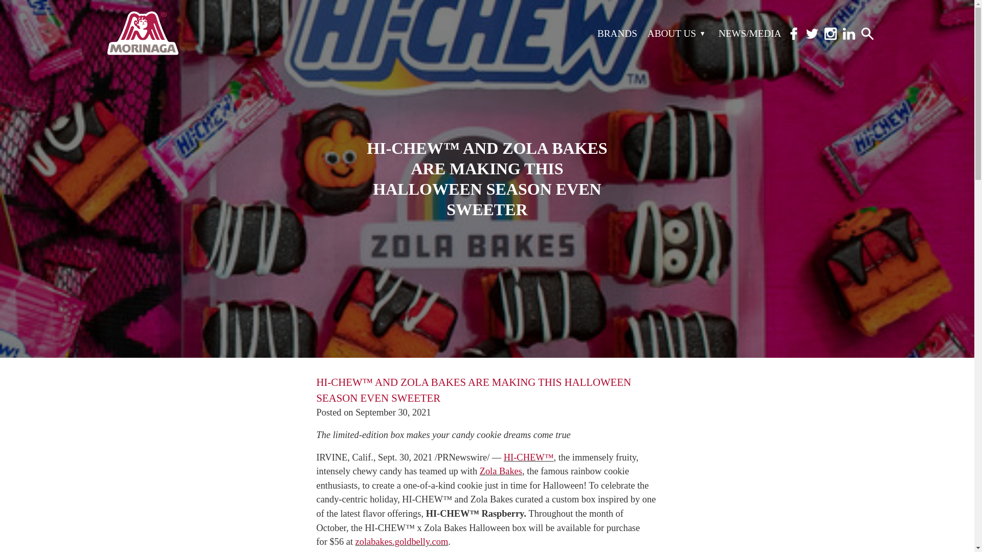 The image size is (982, 552). What do you see at coordinates (812, 37) in the screenshot?
I see `Folow us on Twitter` at bounding box center [812, 37].